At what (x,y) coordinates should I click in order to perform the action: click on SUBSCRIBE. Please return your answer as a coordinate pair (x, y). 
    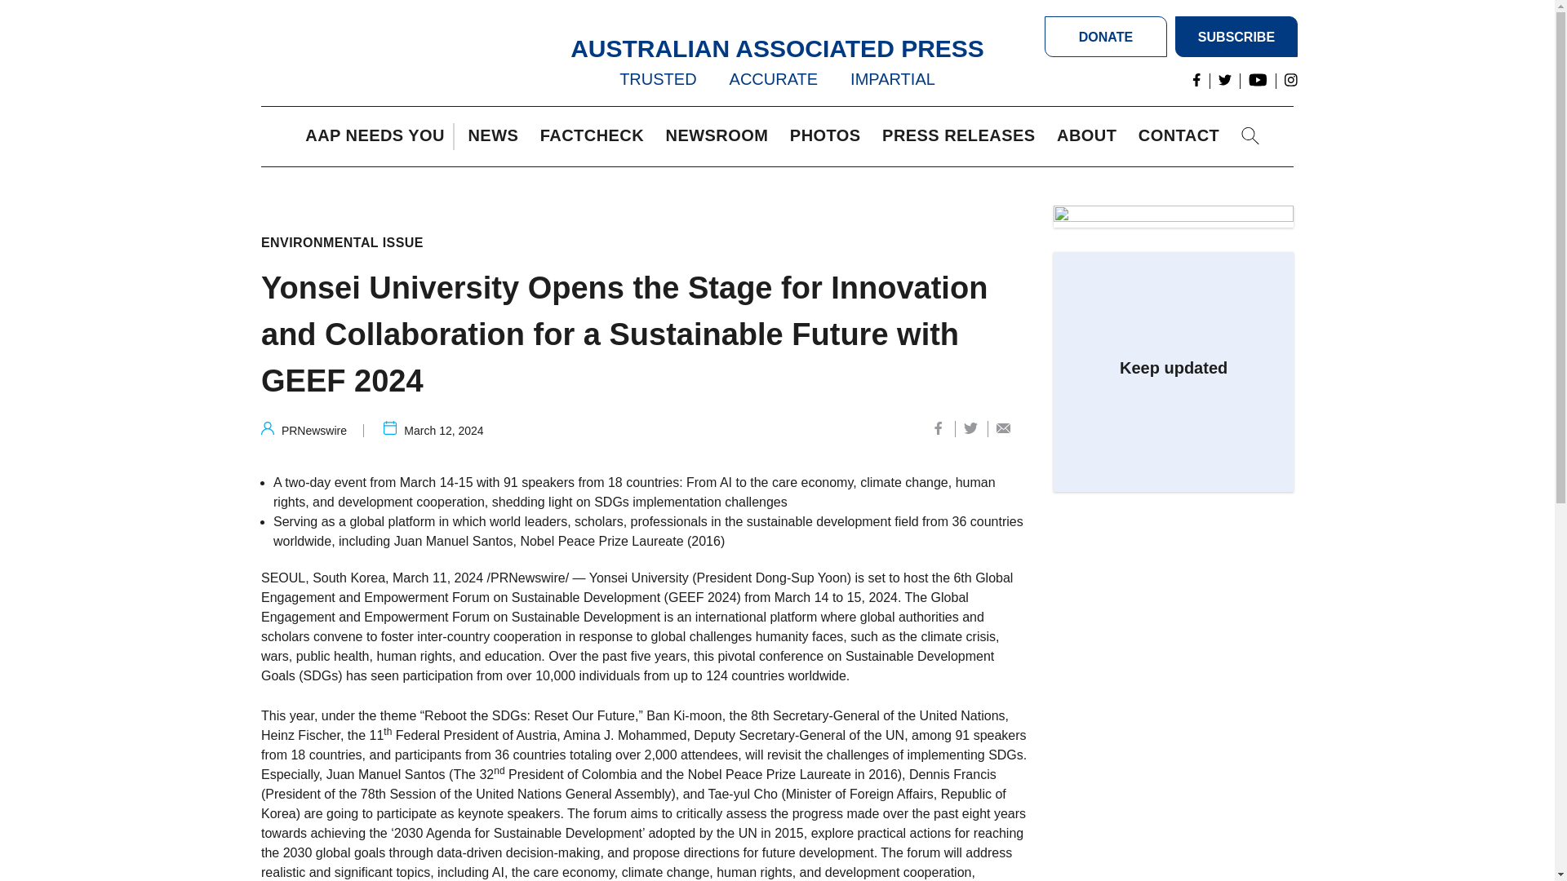
    Looking at the image, I should click on (1236, 37).